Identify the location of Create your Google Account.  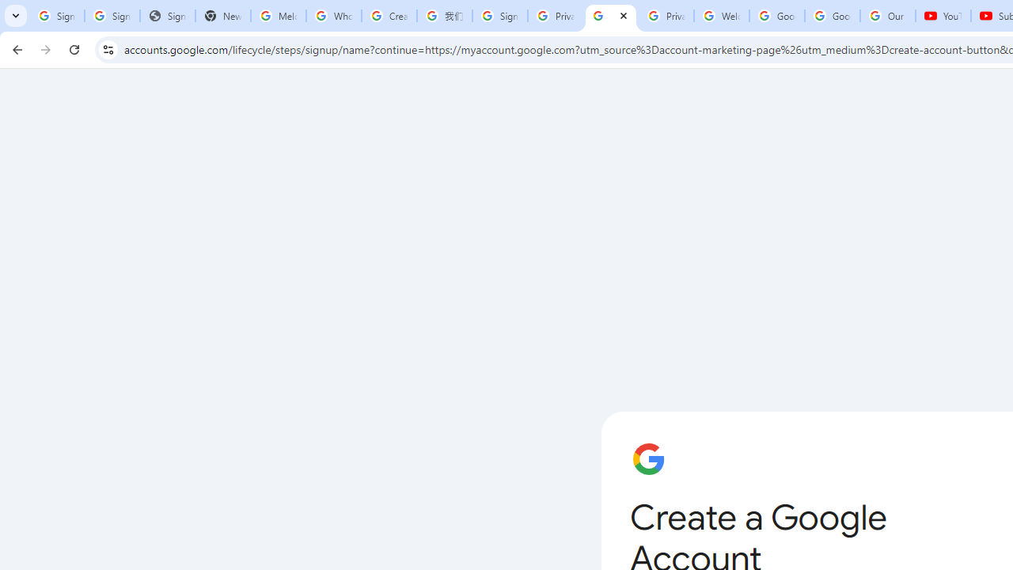
(389, 16).